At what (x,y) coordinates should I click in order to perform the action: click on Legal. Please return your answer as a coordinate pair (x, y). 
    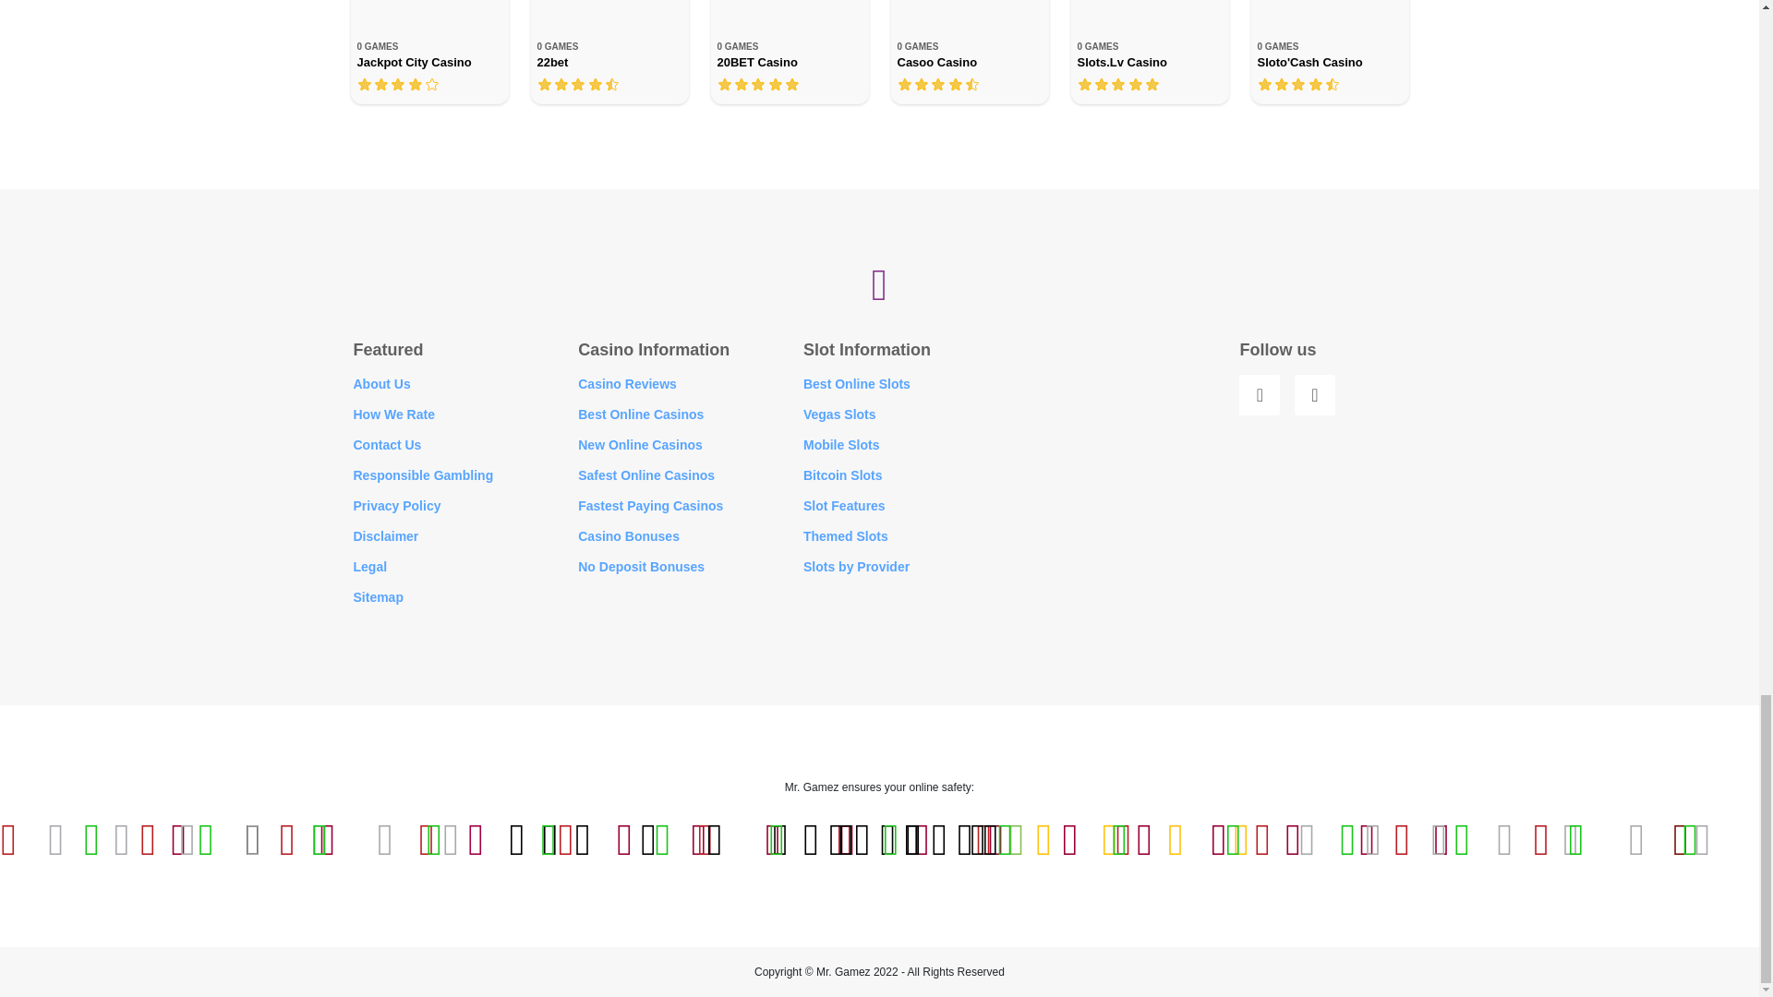
    Looking at the image, I should click on (968, 52).